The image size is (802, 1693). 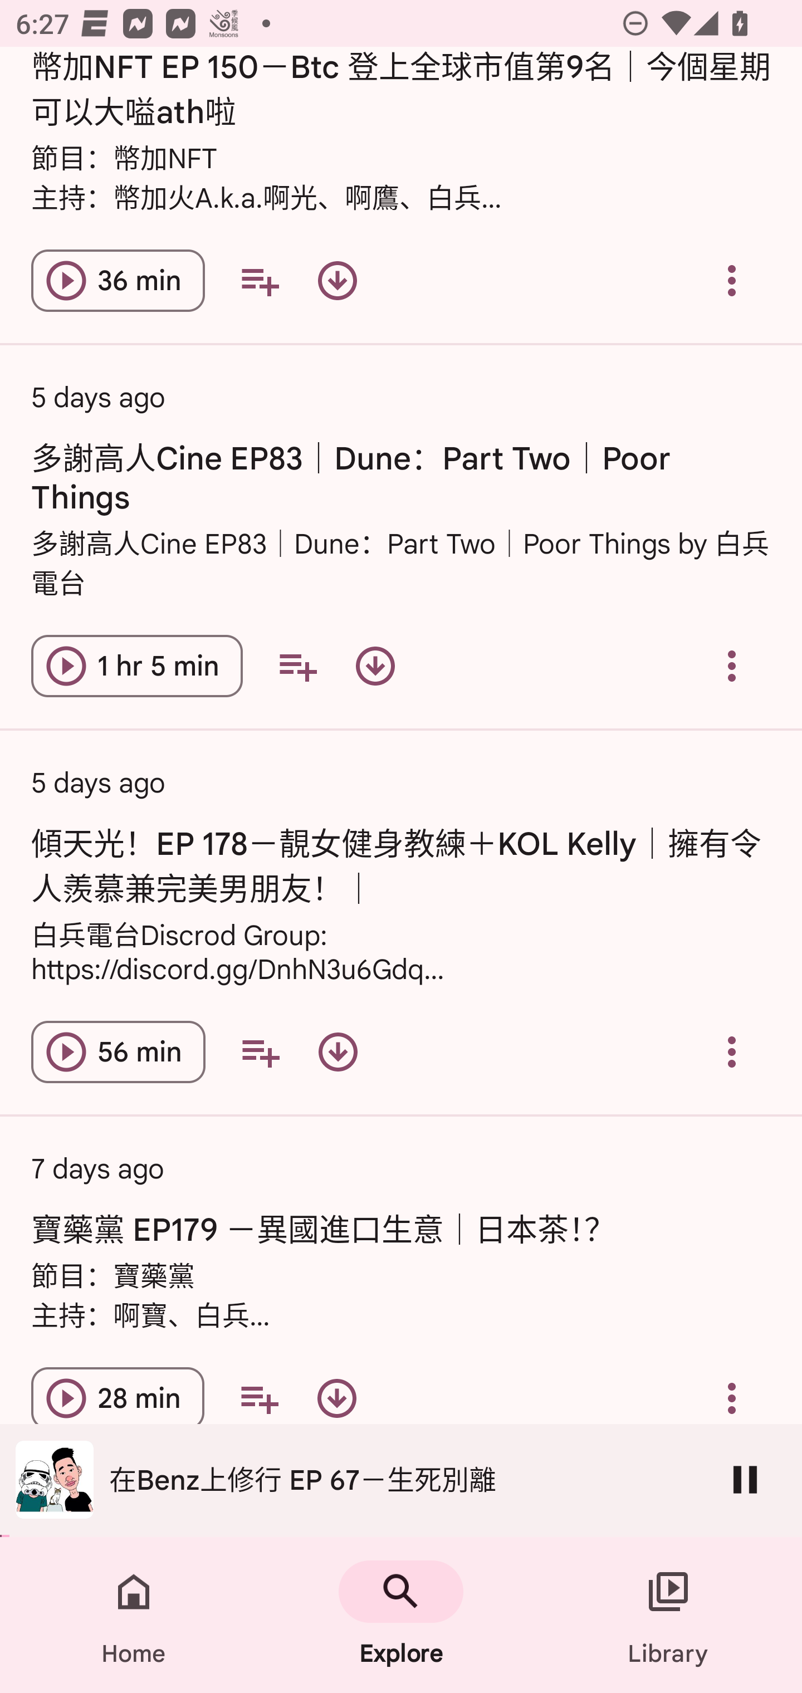 What do you see at coordinates (732, 666) in the screenshot?
I see `Overflow menu` at bounding box center [732, 666].